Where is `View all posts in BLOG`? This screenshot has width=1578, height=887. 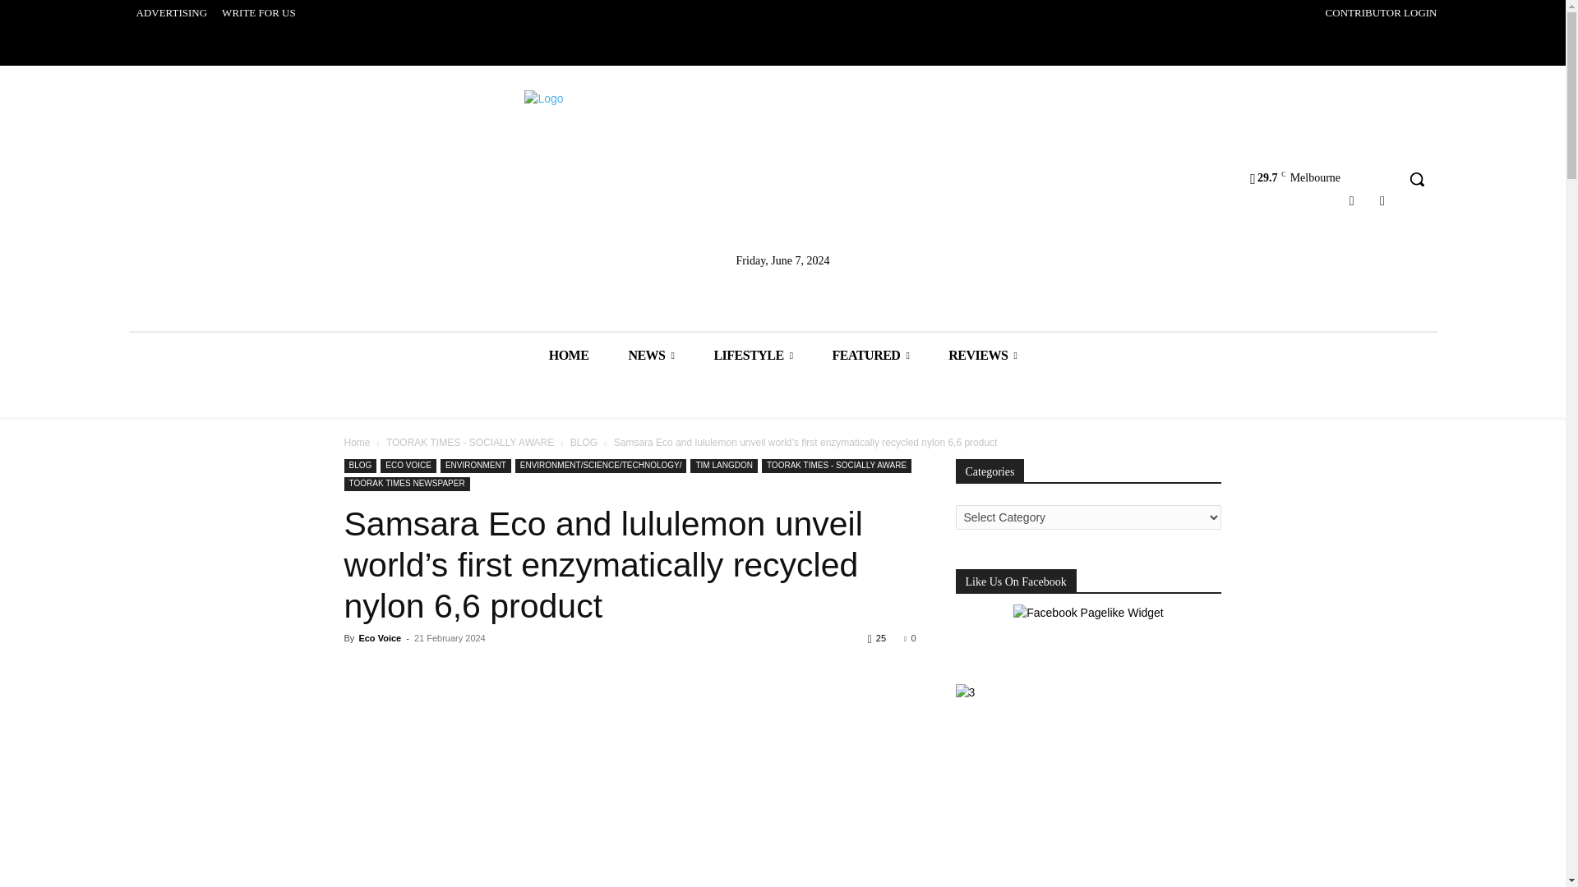
View all posts in BLOG is located at coordinates (584, 443).